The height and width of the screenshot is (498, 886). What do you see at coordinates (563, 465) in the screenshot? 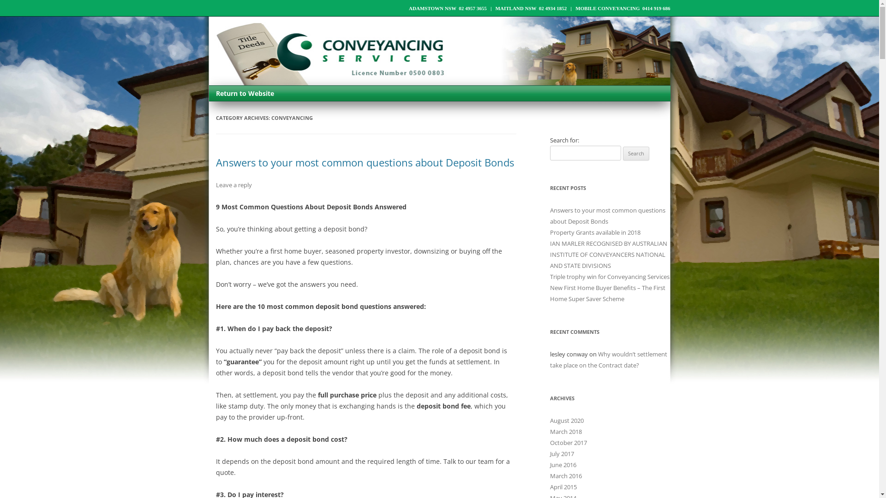
I see `June 2016` at bounding box center [563, 465].